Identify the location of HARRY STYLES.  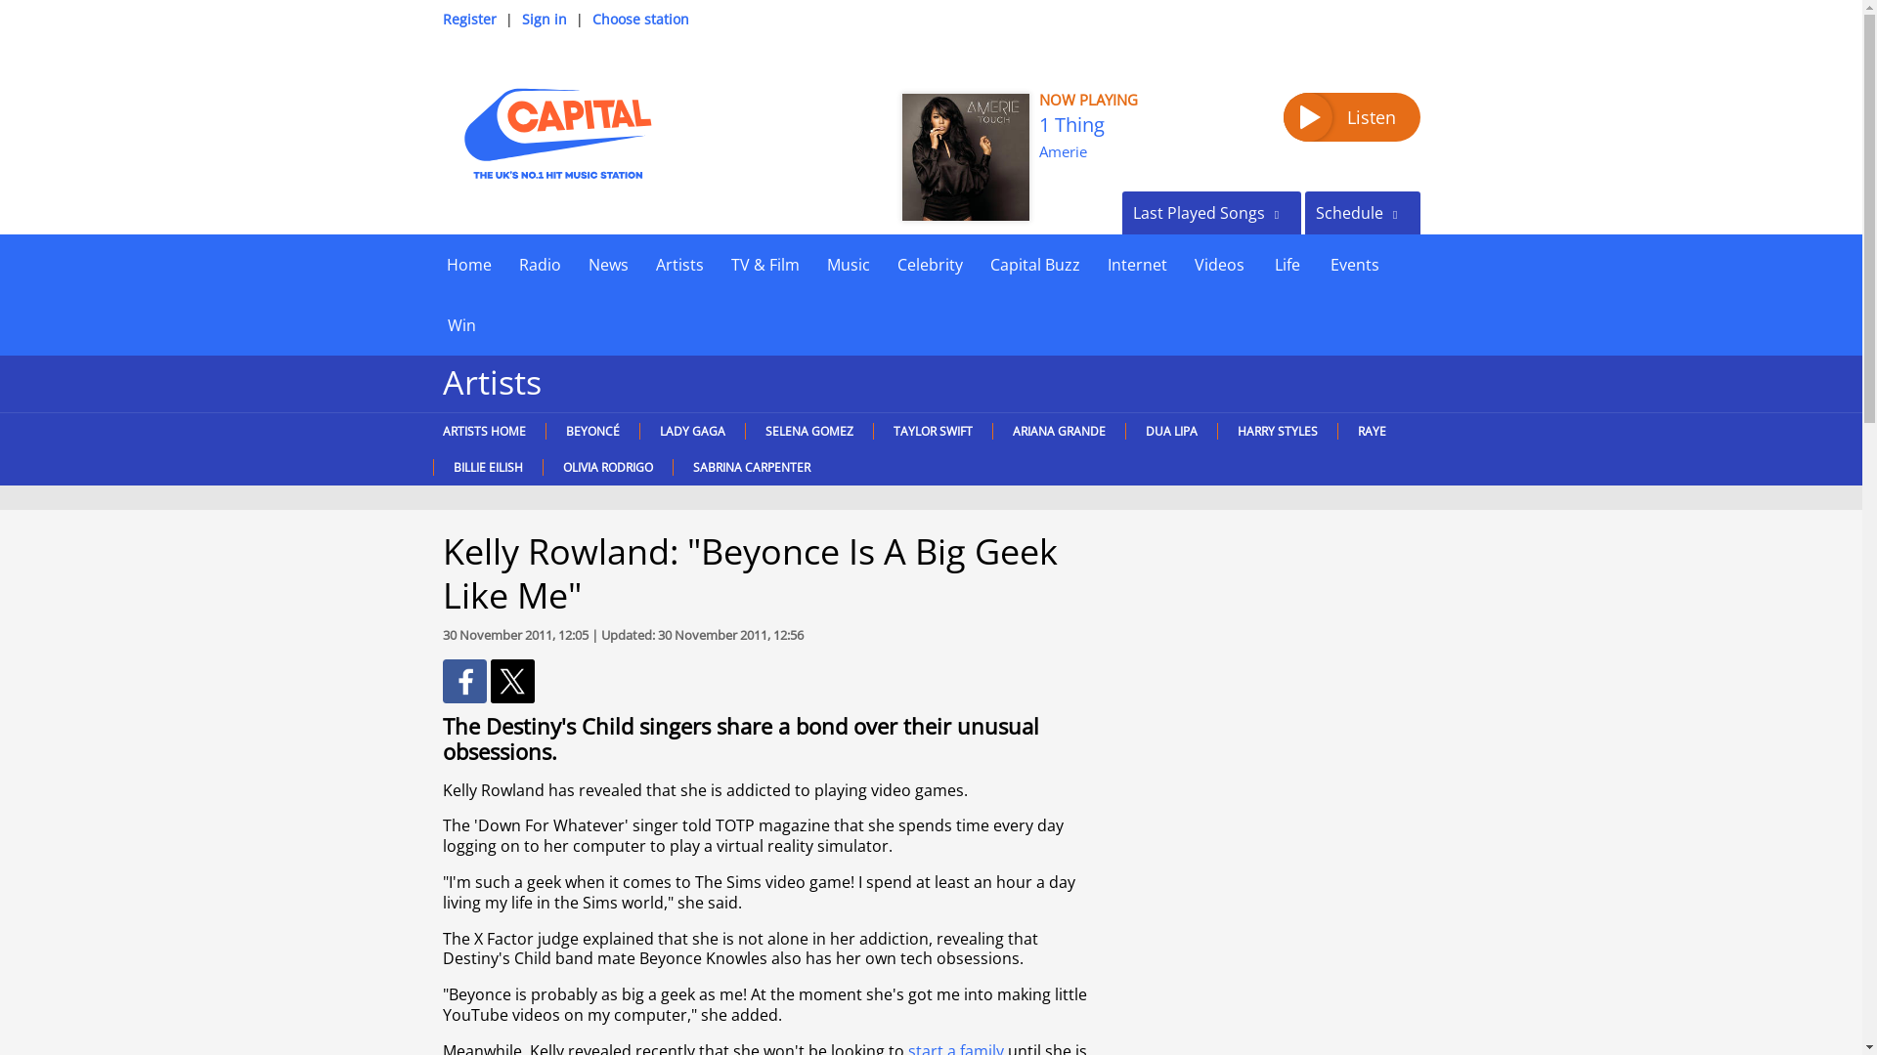
(1277, 432).